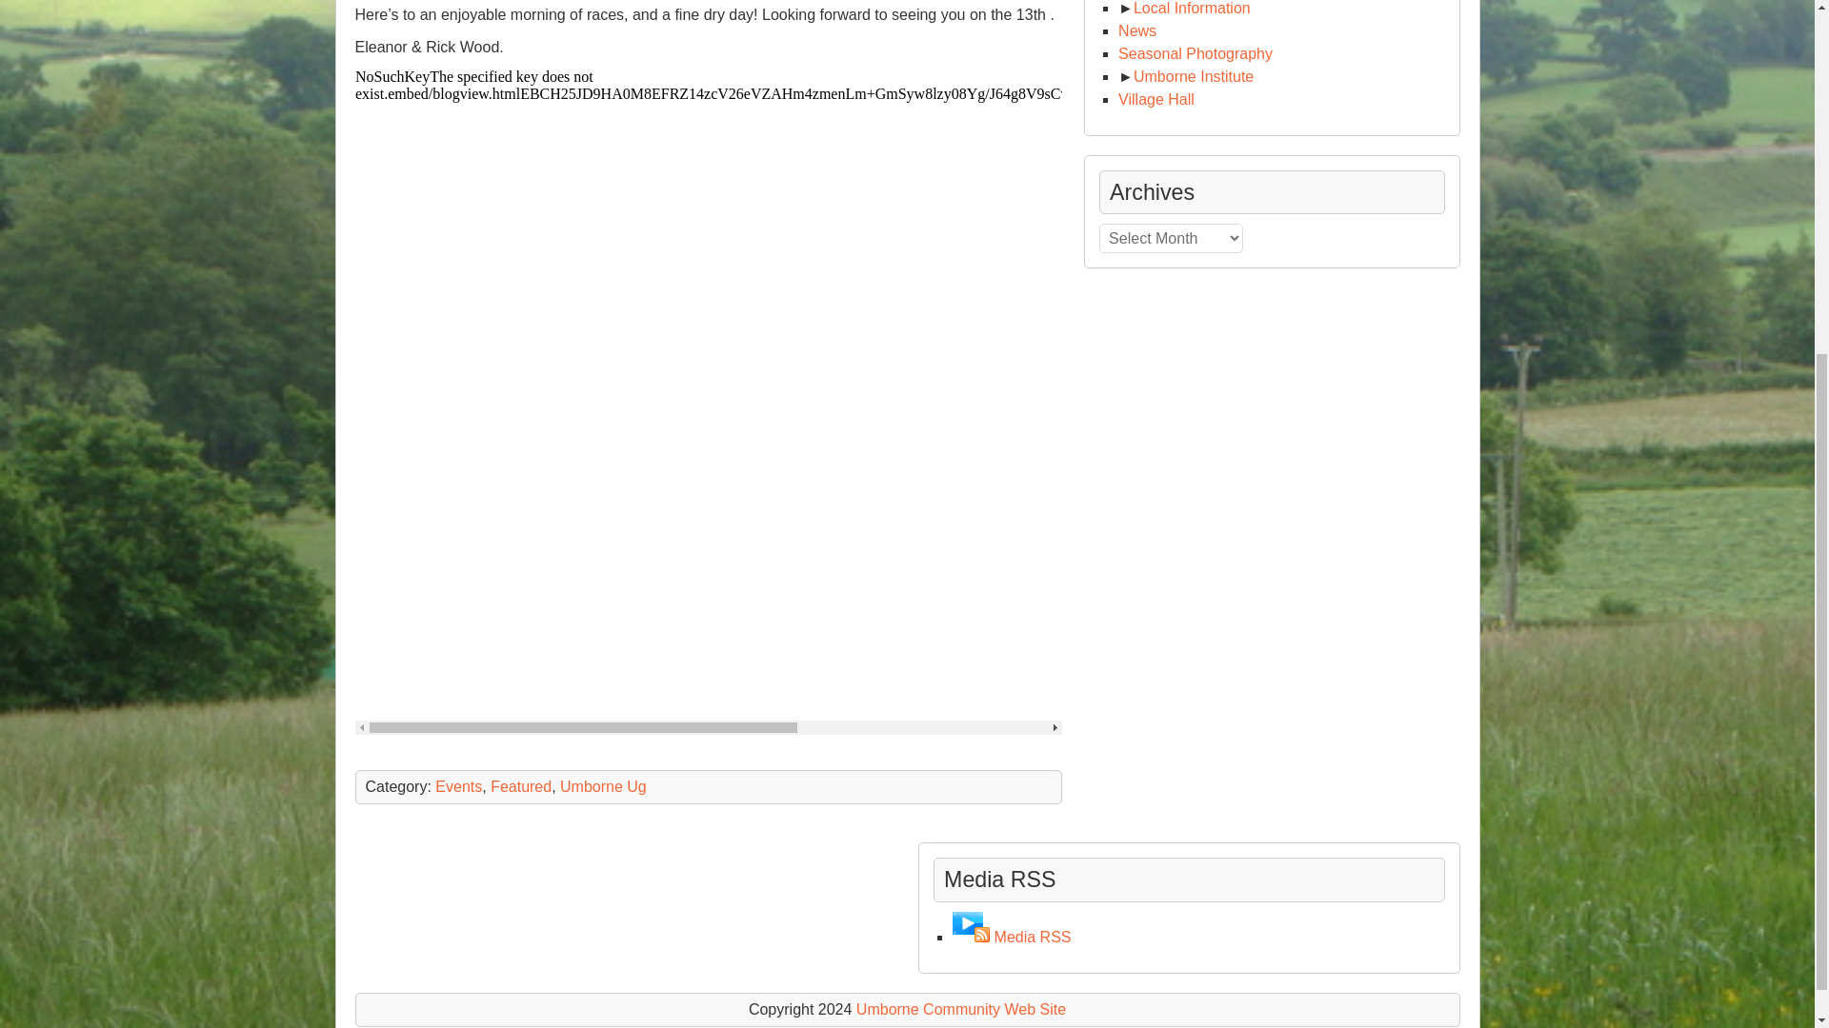 The height and width of the screenshot is (1028, 1829). I want to click on Seasonal Photography, so click(1195, 53).